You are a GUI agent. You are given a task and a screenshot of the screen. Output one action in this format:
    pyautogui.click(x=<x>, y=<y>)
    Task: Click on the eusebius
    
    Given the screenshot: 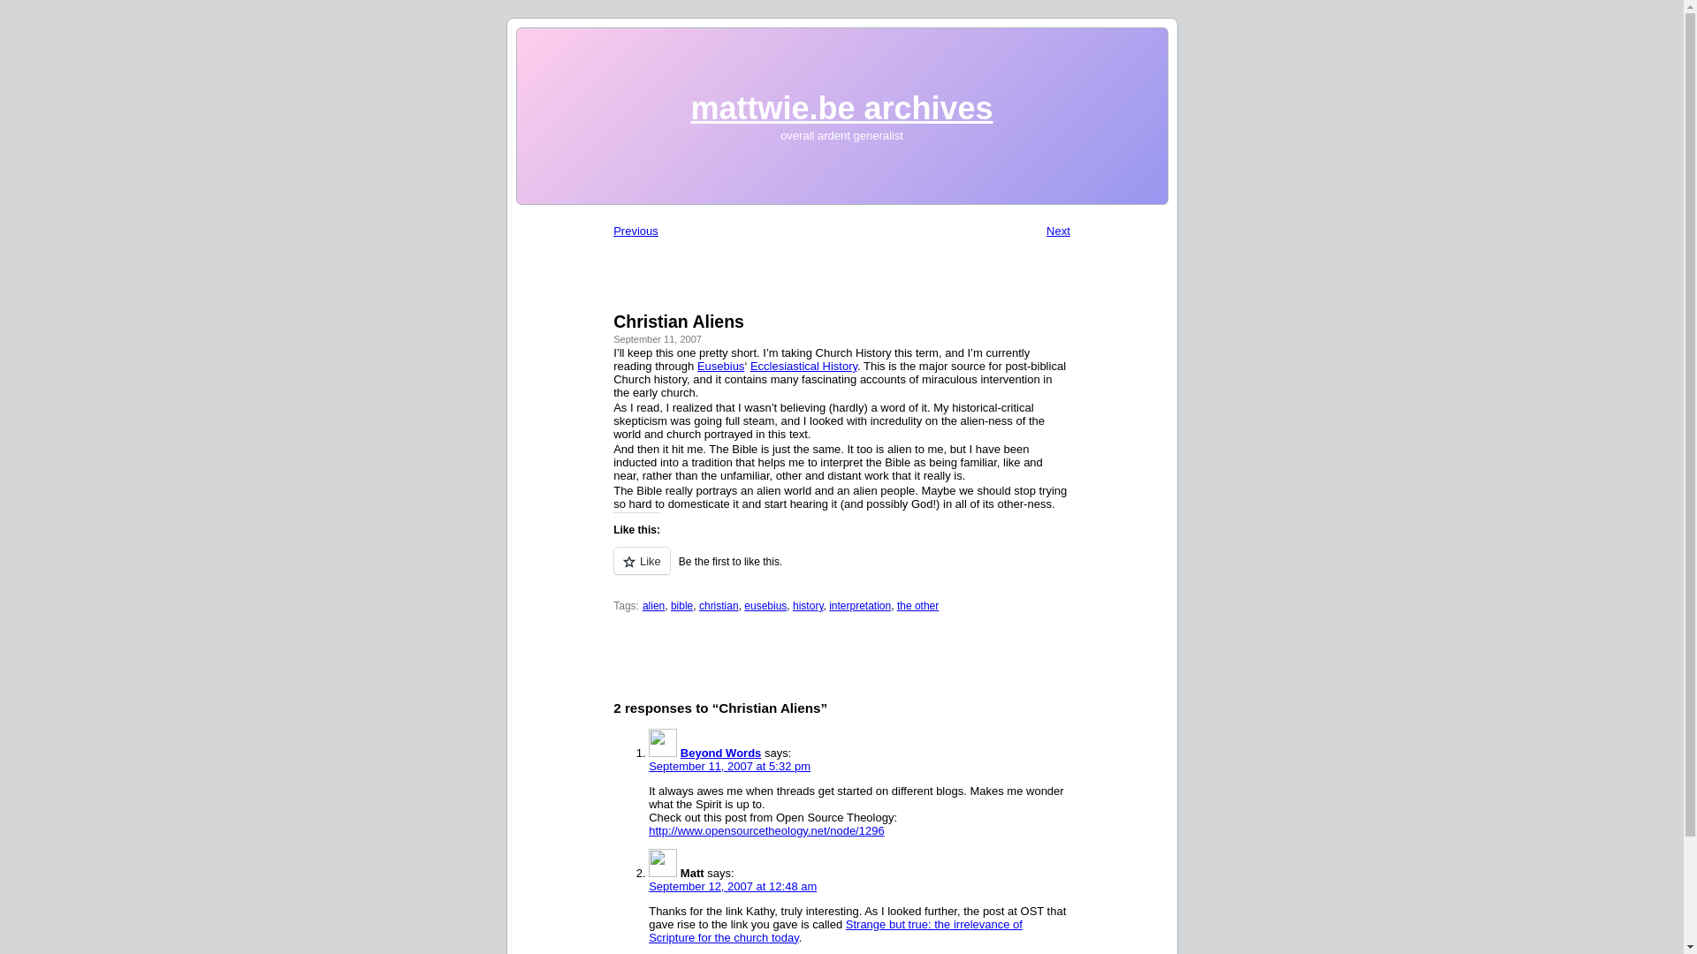 What is the action you would take?
    pyautogui.click(x=765, y=606)
    